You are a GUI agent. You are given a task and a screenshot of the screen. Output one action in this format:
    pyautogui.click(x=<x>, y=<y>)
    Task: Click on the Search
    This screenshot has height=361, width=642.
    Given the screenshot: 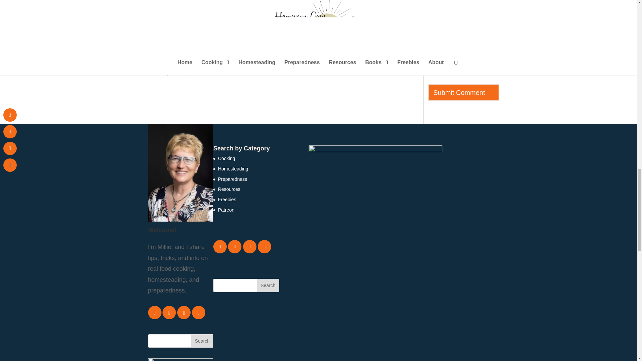 What is the action you would take?
    pyautogui.click(x=268, y=285)
    